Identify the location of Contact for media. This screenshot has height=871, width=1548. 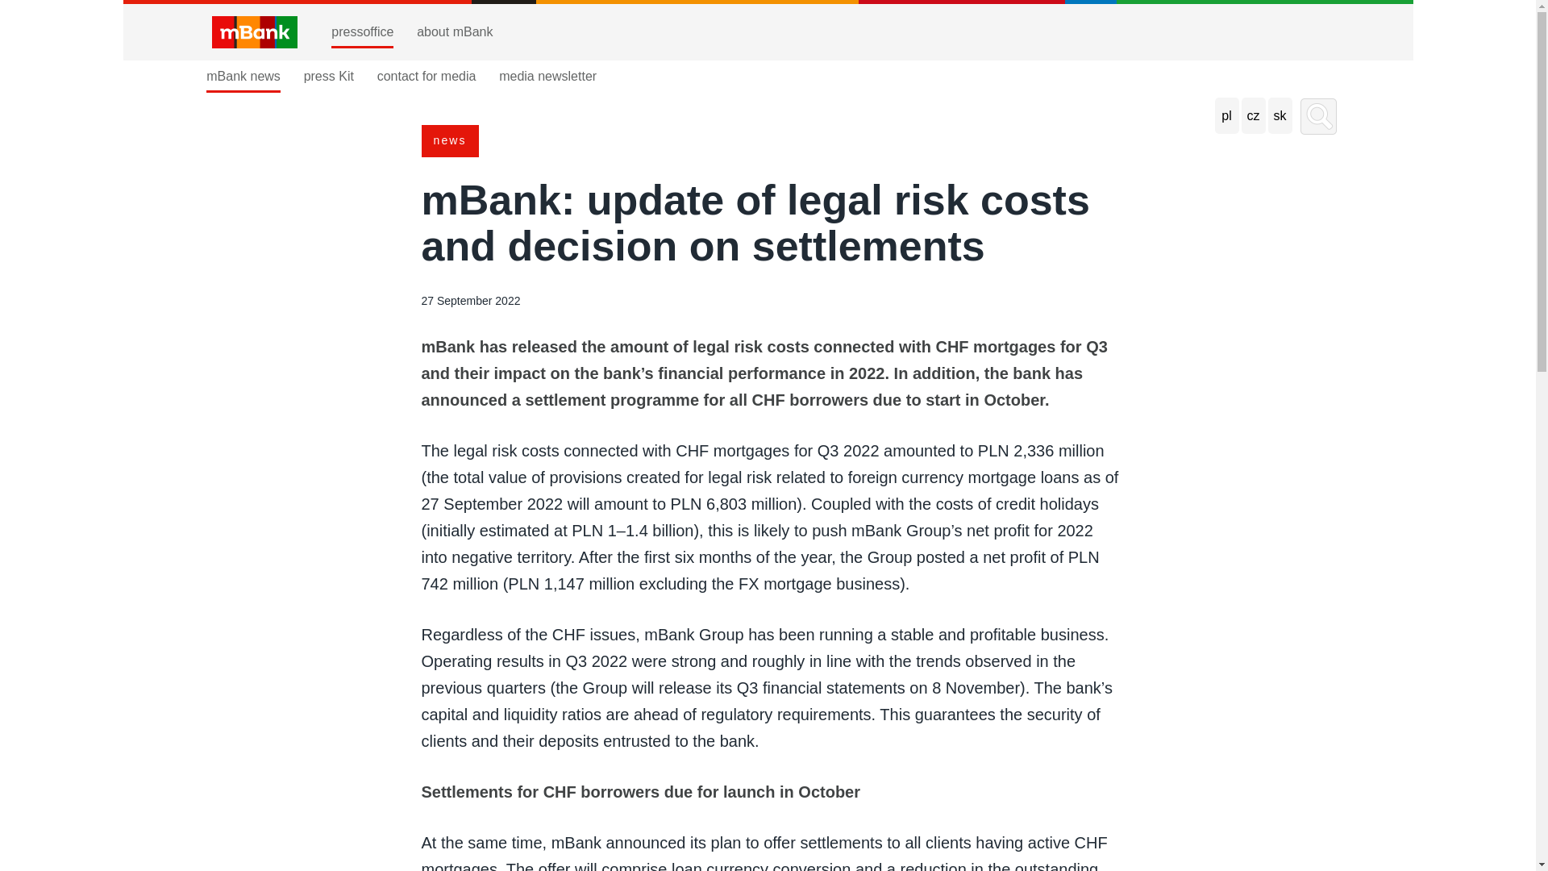
(427, 76).